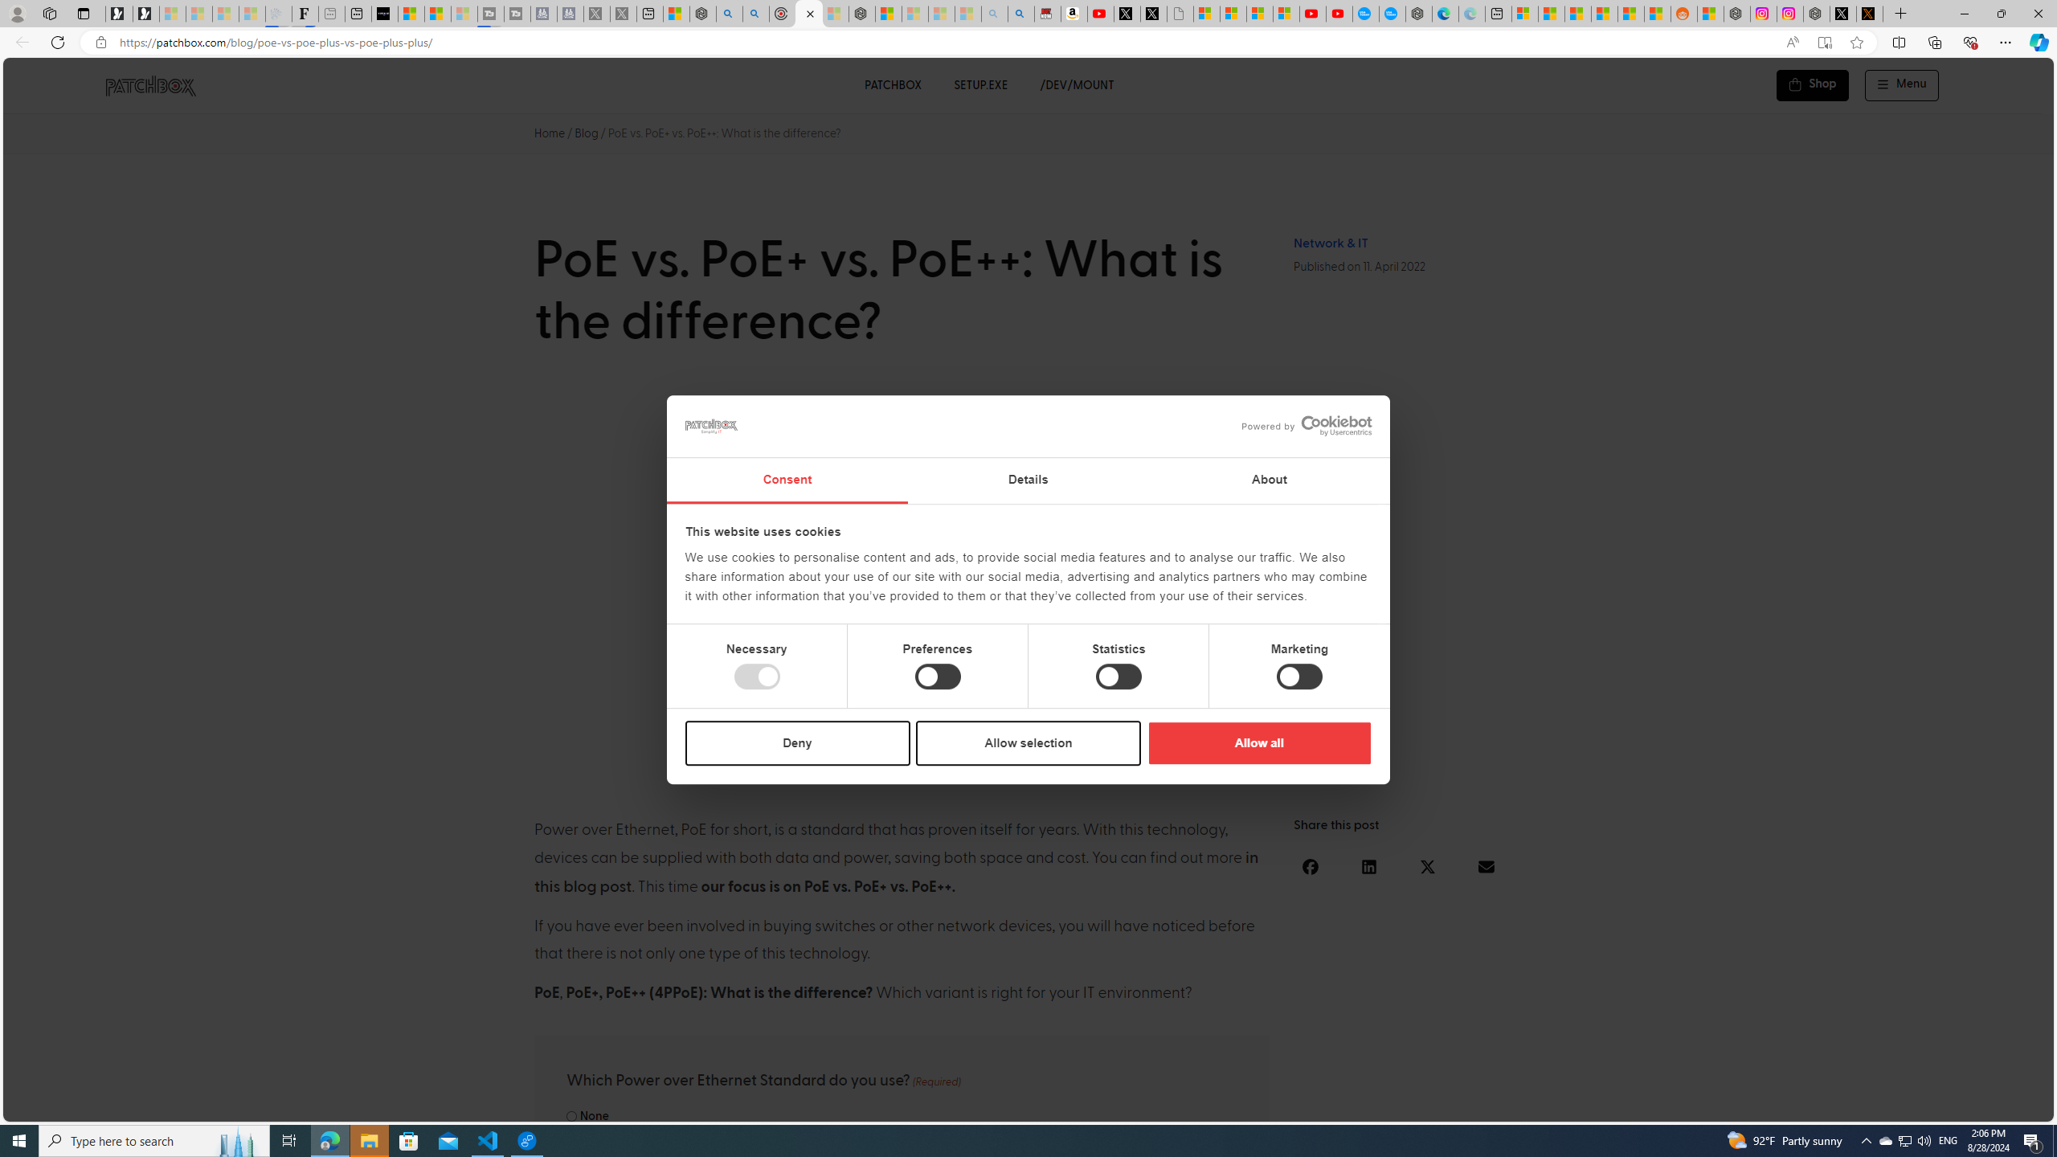 The width and height of the screenshot is (2057, 1157). Describe the element at coordinates (1270, 480) in the screenshot. I see `About` at that location.